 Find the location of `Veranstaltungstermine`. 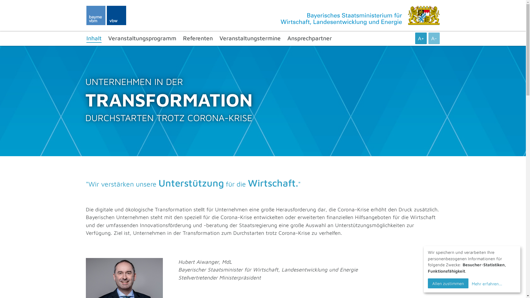

Veranstaltungstermine is located at coordinates (250, 38).